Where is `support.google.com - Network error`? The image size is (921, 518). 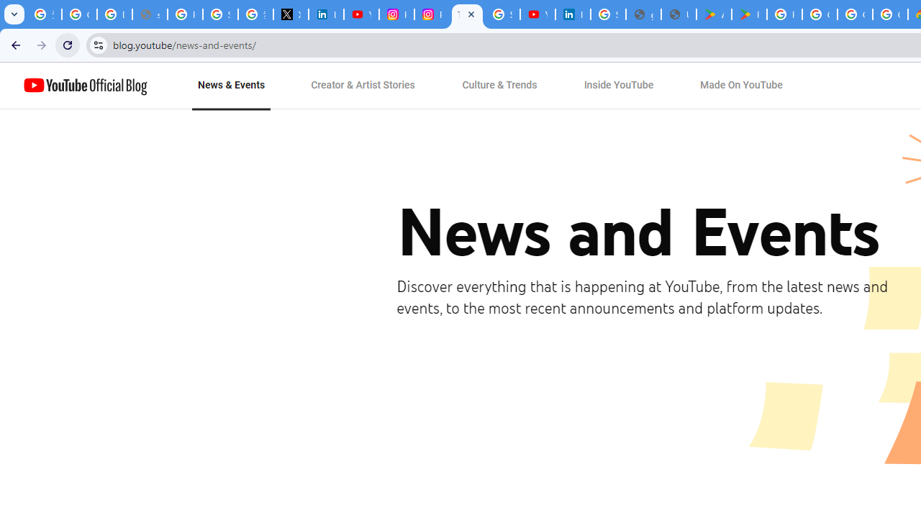
support.google.com - Network error is located at coordinates (150, 14).